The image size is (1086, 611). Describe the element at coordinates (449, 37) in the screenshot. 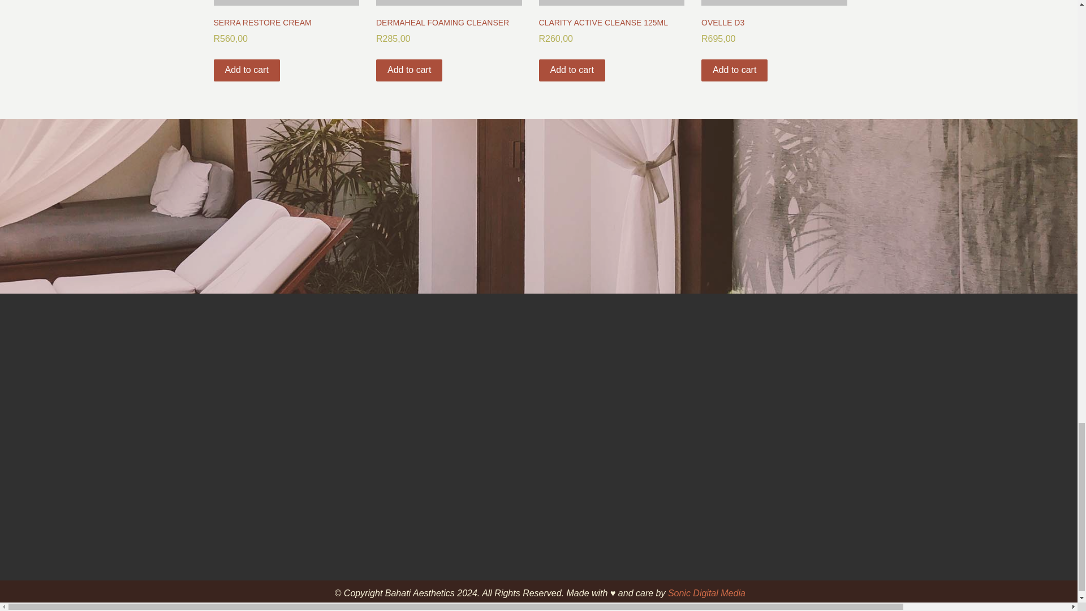

I see `Add to cart` at that location.